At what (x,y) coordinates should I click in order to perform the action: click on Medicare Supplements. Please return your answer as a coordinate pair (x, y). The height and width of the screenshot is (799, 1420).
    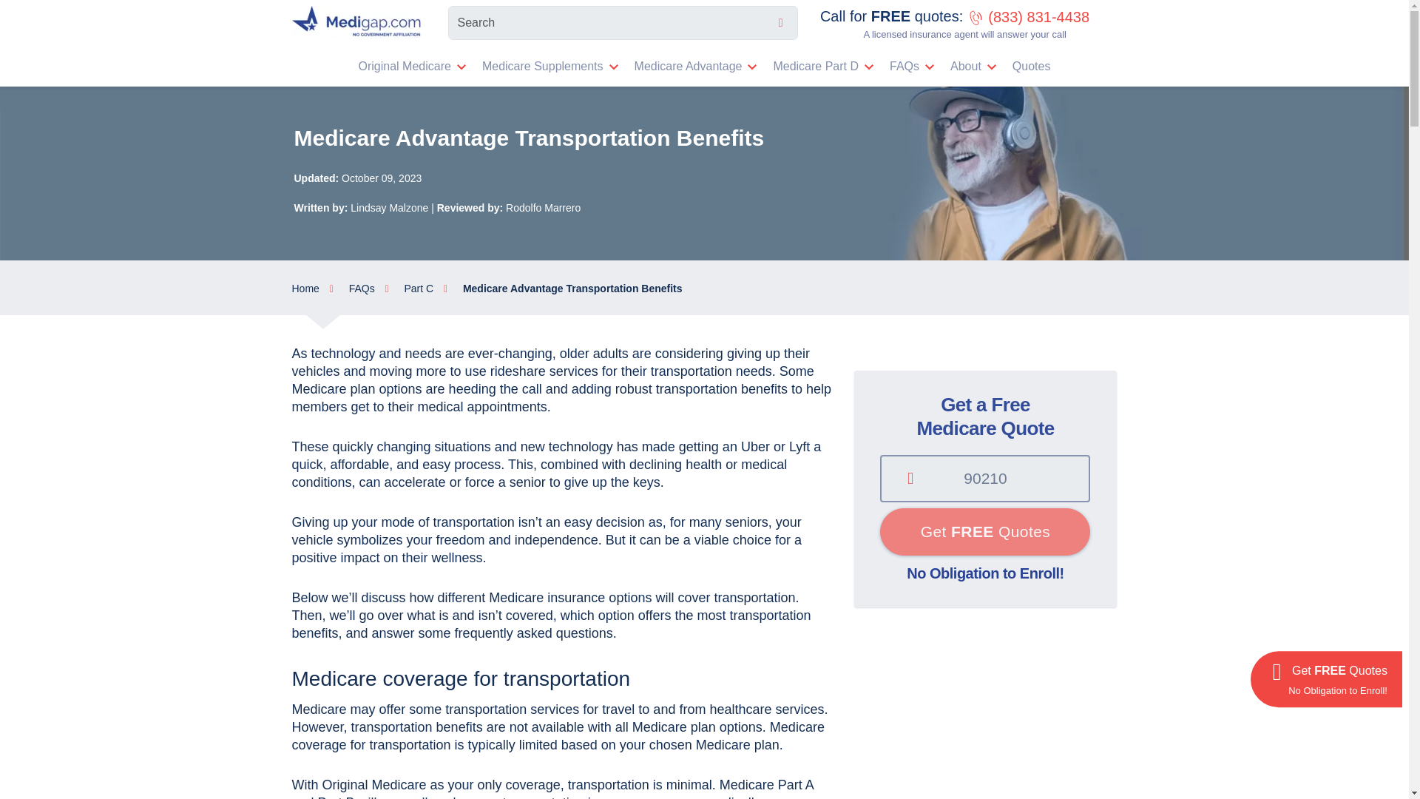
    Looking at the image, I should click on (542, 67).